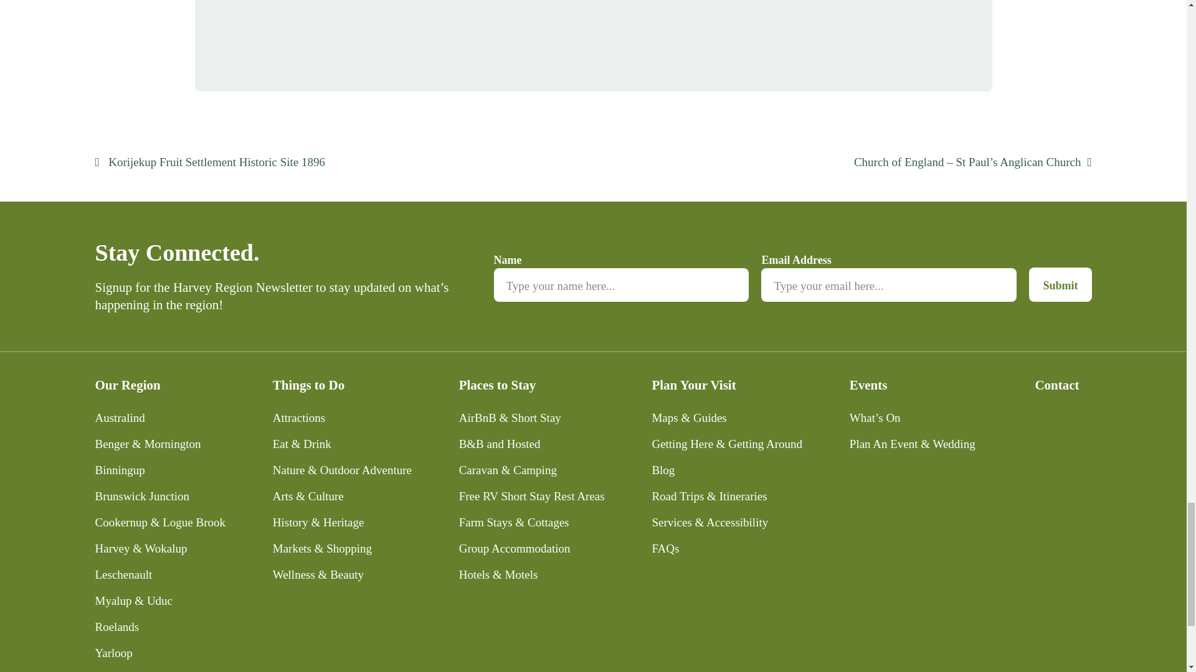 This screenshot has height=672, width=1196. What do you see at coordinates (1060, 284) in the screenshot?
I see `Submit` at bounding box center [1060, 284].